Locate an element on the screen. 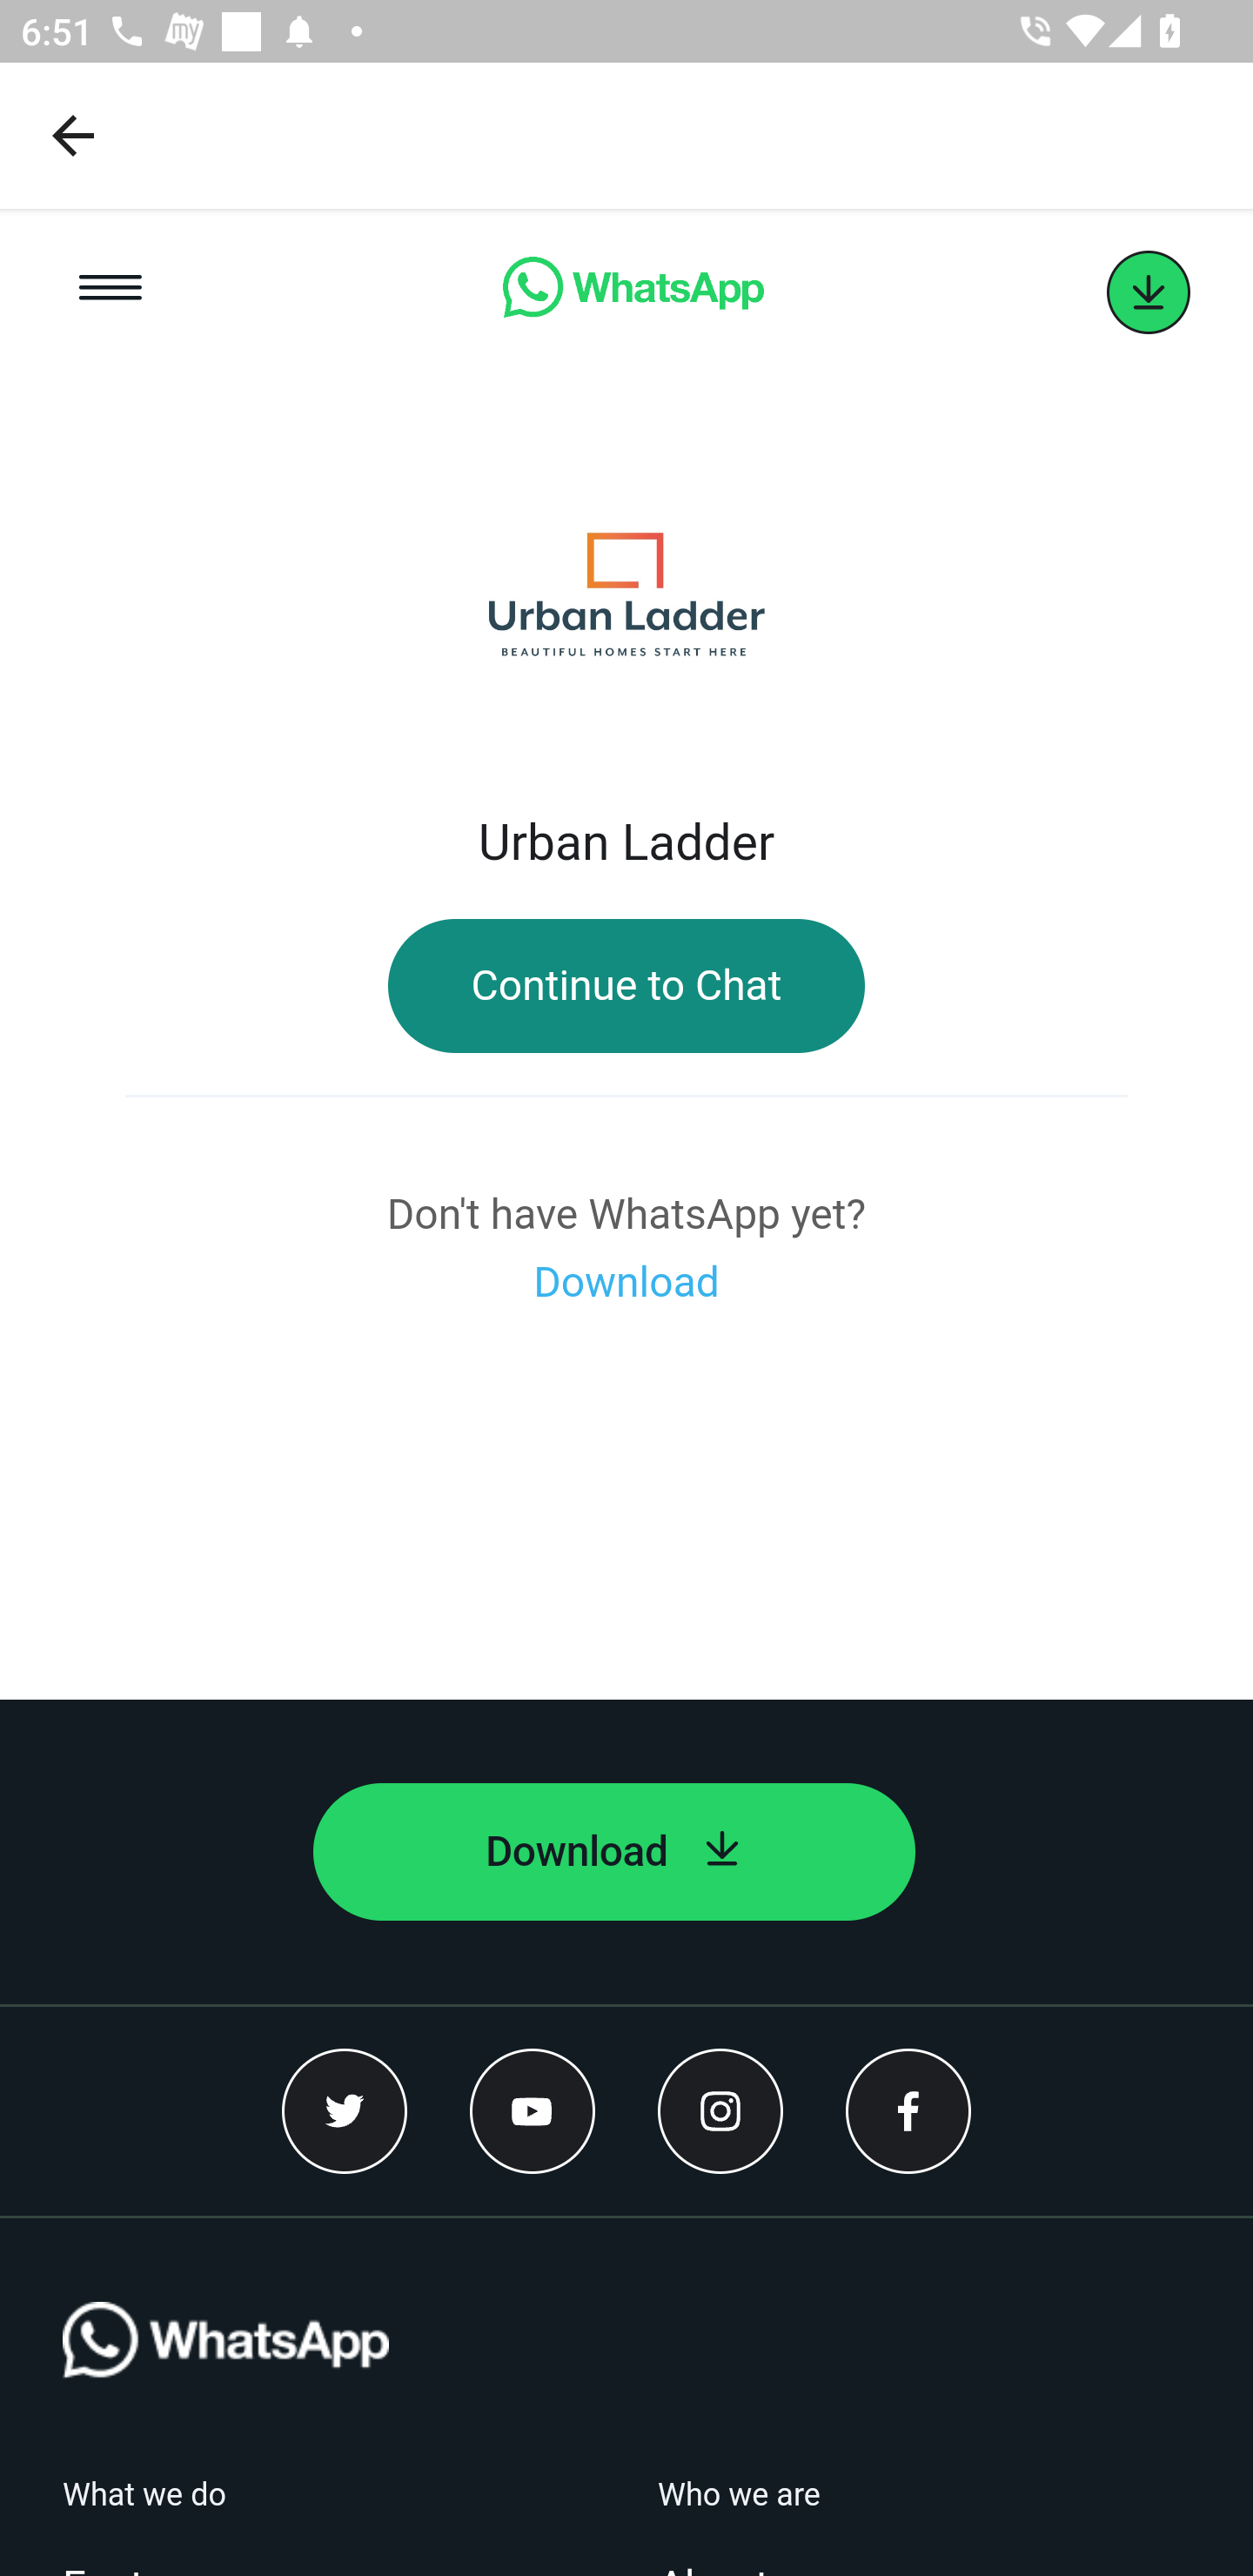 The width and height of the screenshot is (1253, 2576). Youtube is located at coordinates (533, 2111).